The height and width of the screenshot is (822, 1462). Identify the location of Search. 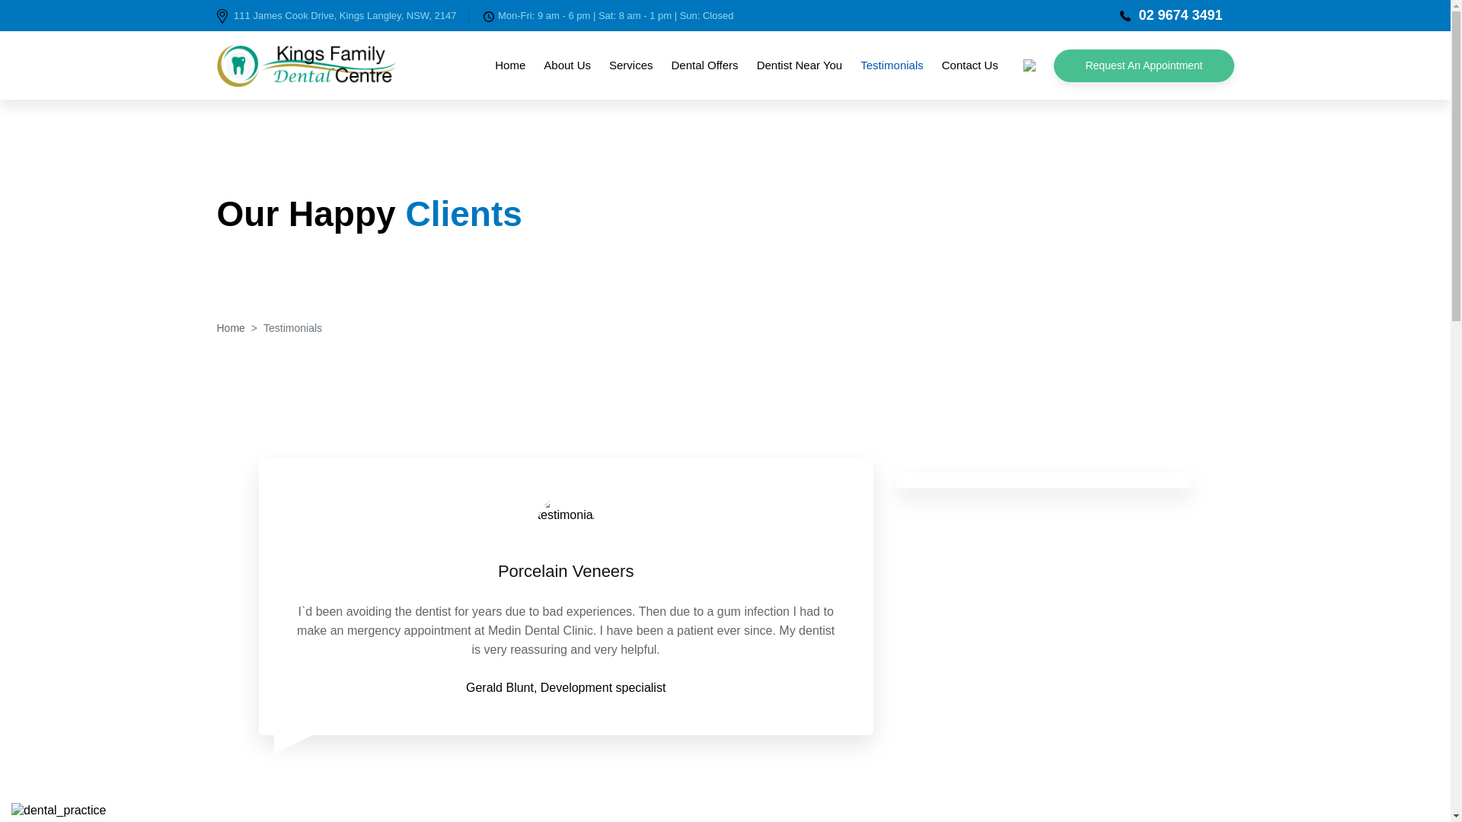
(1029, 65).